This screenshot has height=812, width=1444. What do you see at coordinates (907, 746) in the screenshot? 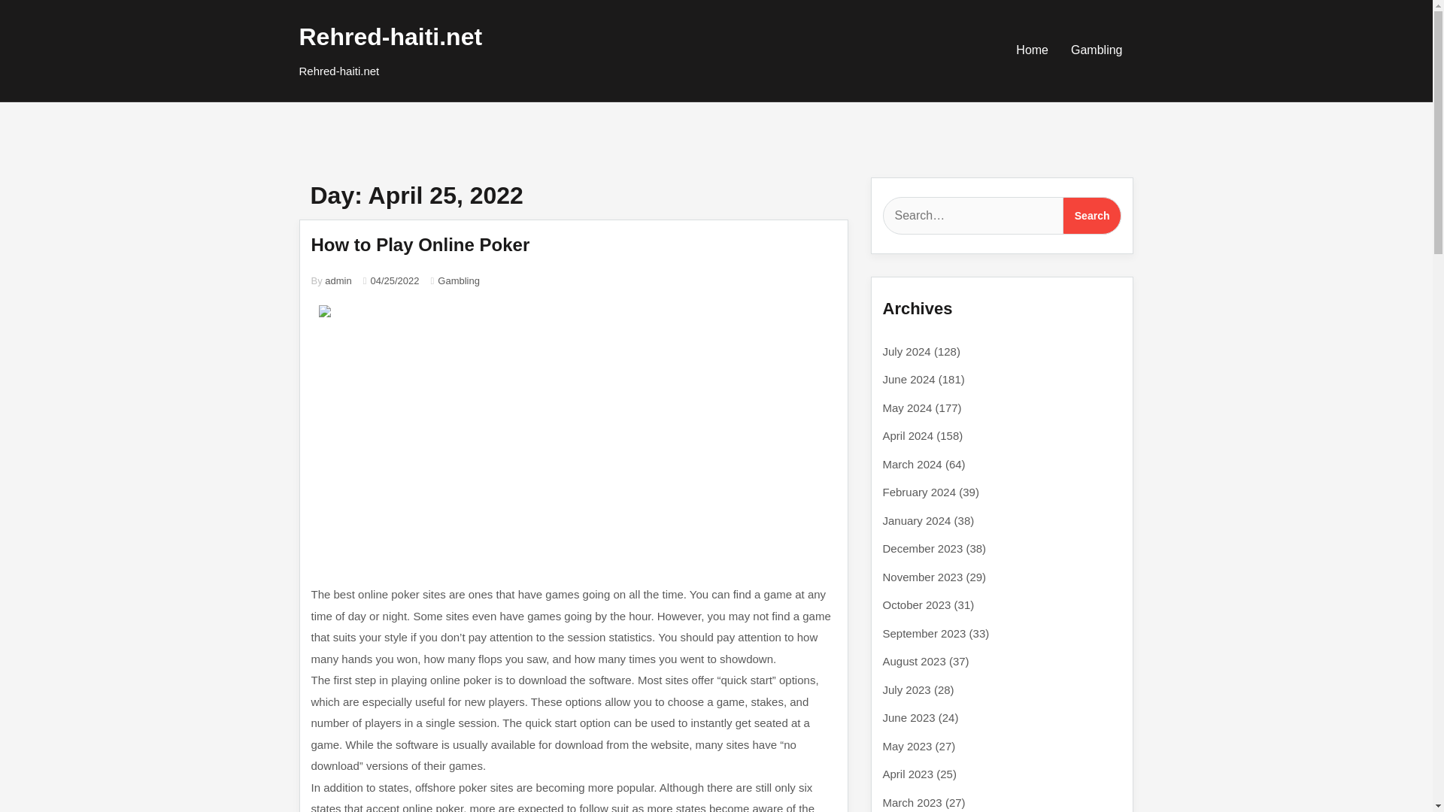
I see `May 2023` at bounding box center [907, 746].